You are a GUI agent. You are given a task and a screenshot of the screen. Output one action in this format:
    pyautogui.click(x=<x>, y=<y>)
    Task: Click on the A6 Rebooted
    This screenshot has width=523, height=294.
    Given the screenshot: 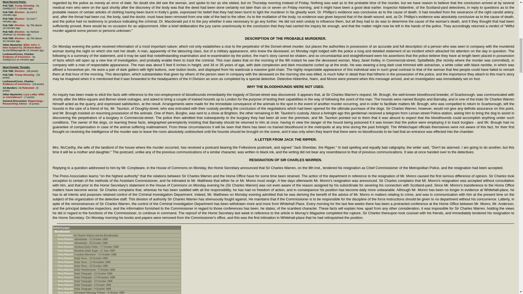 What is the action you would take?
    pyautogui.click(x=26, y=88)
    